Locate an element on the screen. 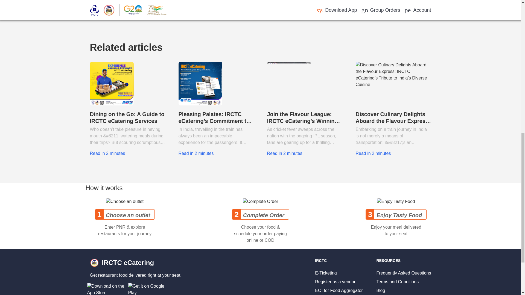 The image size is (525, 295). Dining on the Go: A Guide to IRCTC eCatering Services is located at coordinates (127, 117).